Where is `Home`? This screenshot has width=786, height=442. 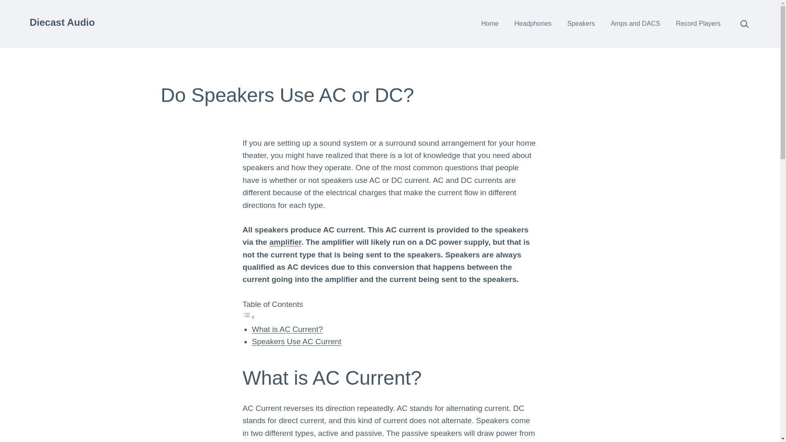
Home is located at coordinates (490, 24).